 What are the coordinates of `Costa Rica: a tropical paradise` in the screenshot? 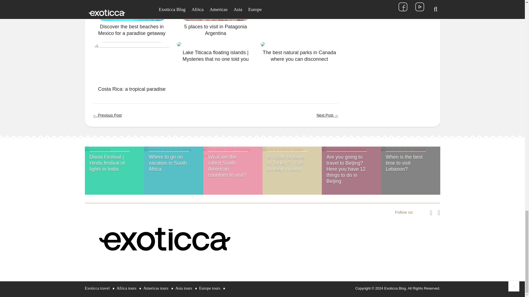 It's located at (132, 89).